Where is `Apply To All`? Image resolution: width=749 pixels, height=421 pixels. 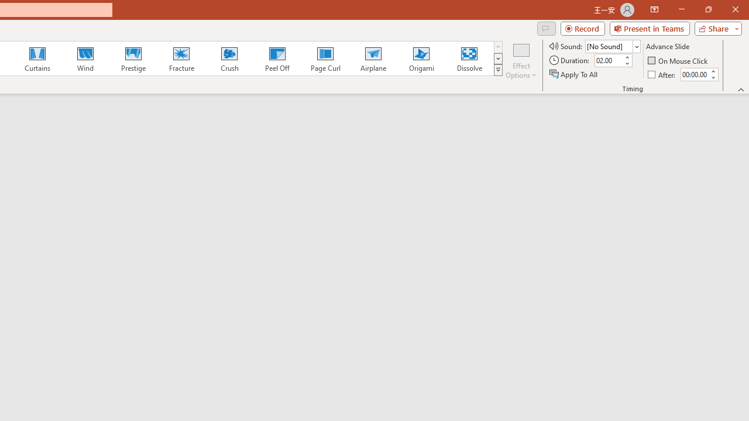 Apply To All is located at coordinates (574, 74).